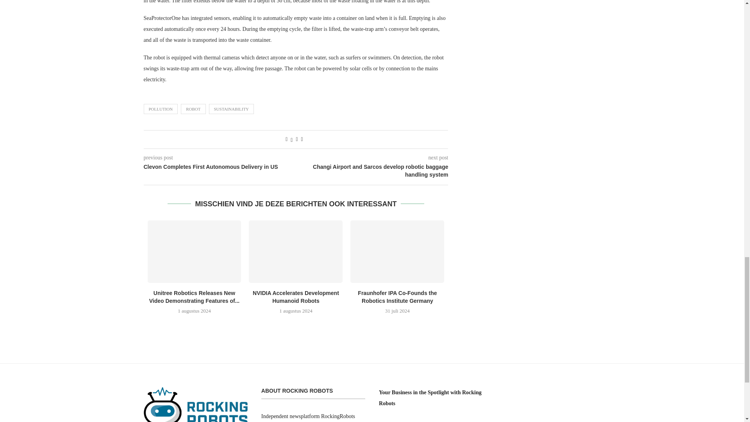  I want to click on SUSTAINABILITY, so click(231, 109).